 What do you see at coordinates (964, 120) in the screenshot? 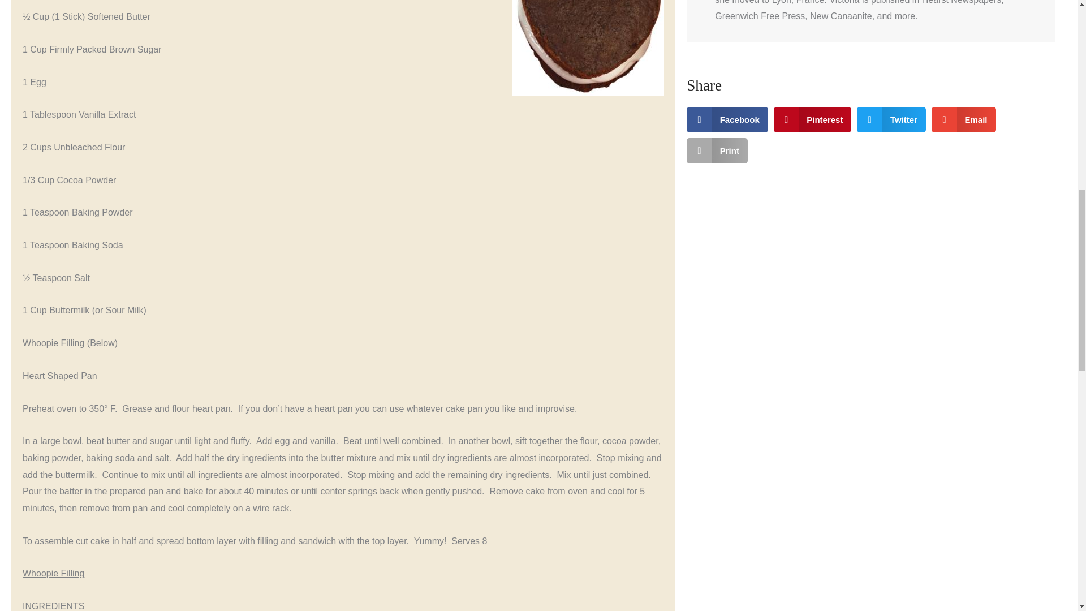
I see `Email` at bounding box center [964, 120].